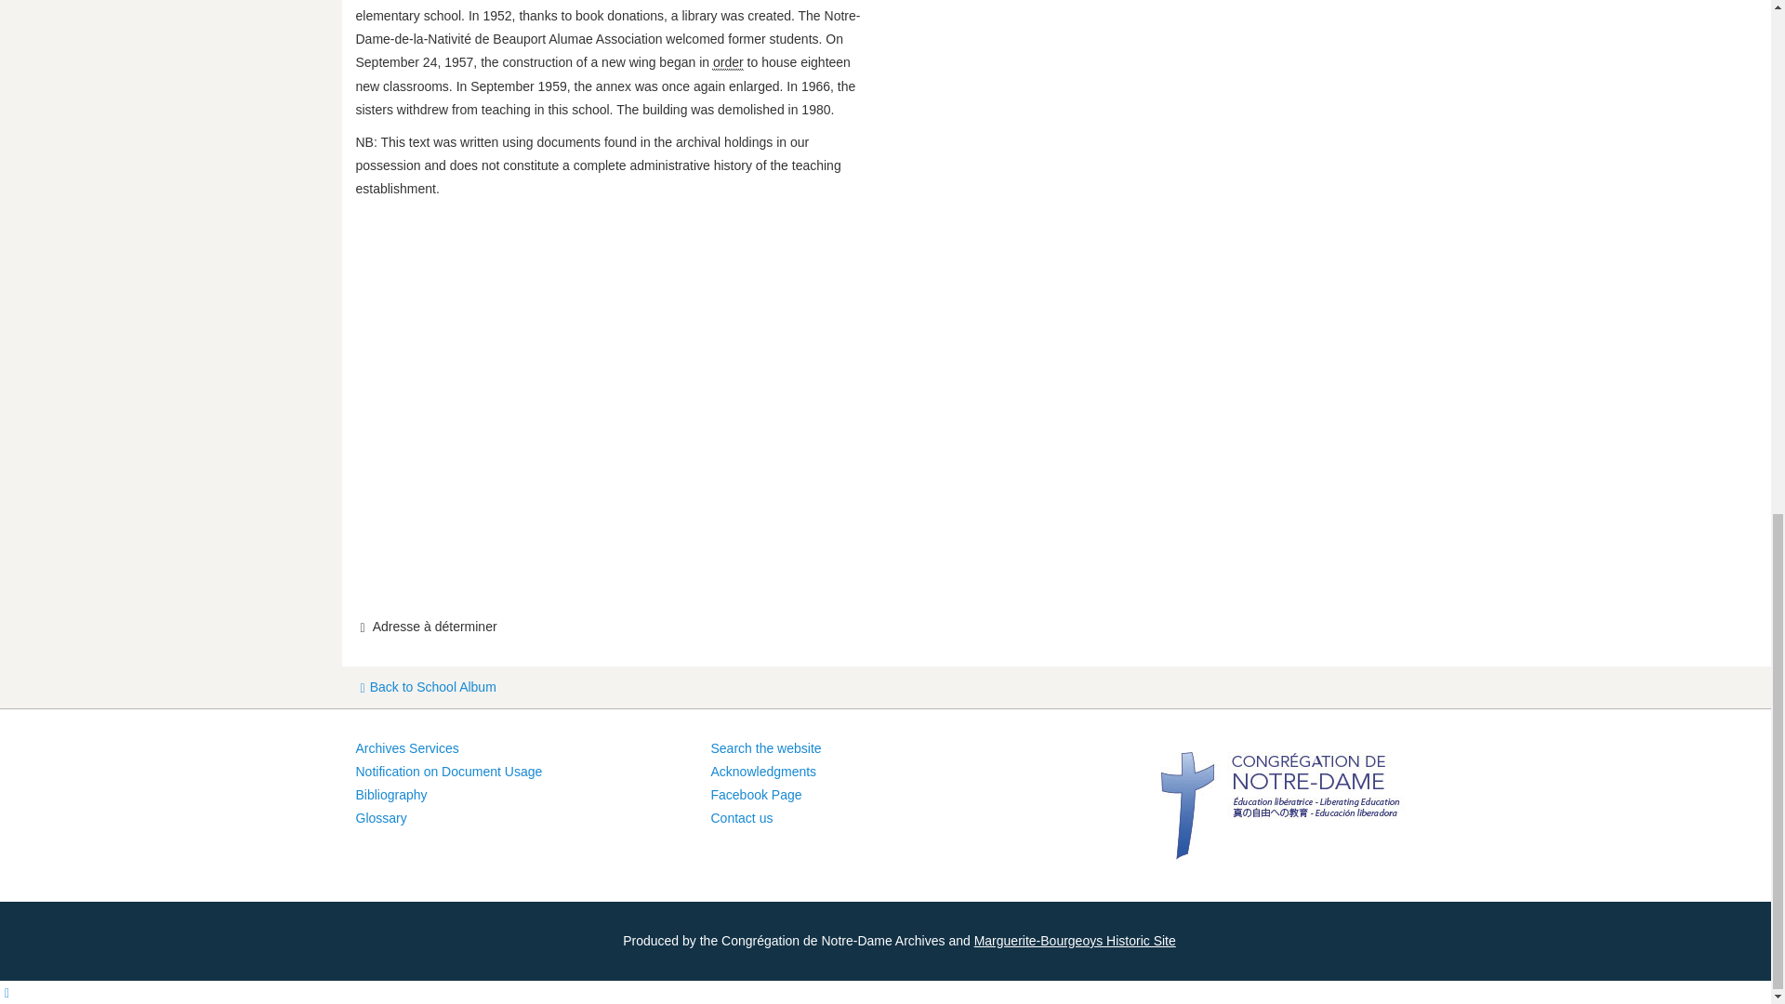  Describe the element at coordinates (766, 747) in the screenshot. I see `Search the website` at that location.